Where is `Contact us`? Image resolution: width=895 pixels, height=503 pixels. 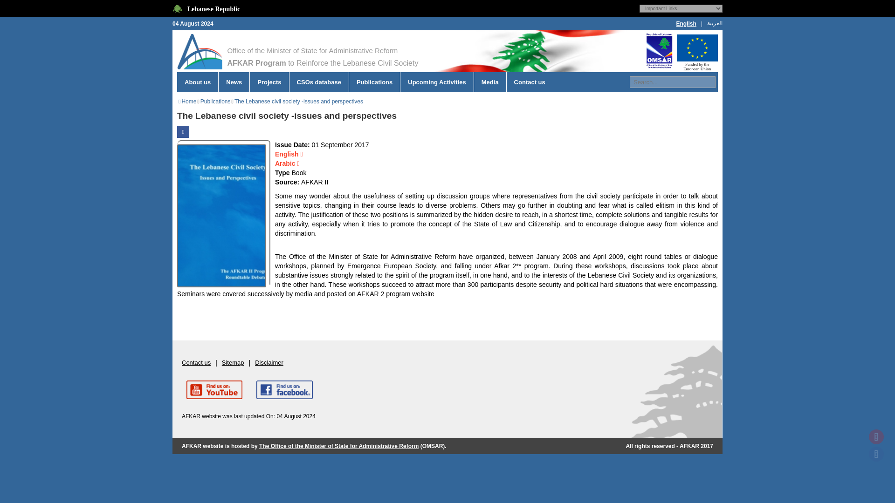
Contact us is located at coordinates (530, 82).